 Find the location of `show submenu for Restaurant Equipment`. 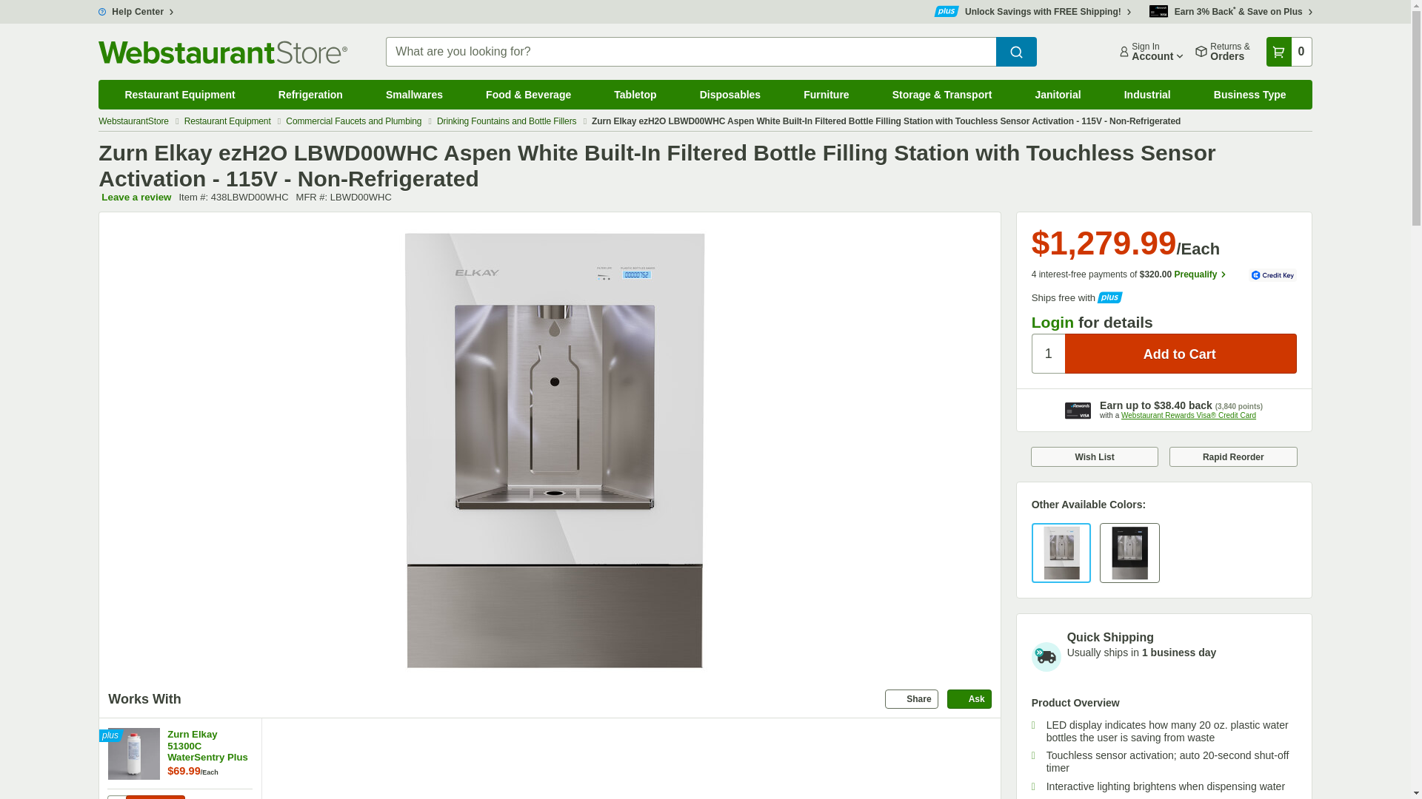

show submenu for Restaurant Equipment is located at coordinates (262, 84).